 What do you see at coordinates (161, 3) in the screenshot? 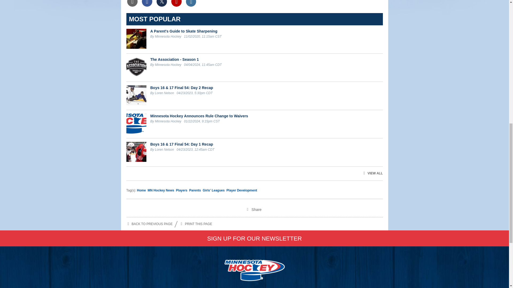
I see `X App` at bounding box center [161, 3].